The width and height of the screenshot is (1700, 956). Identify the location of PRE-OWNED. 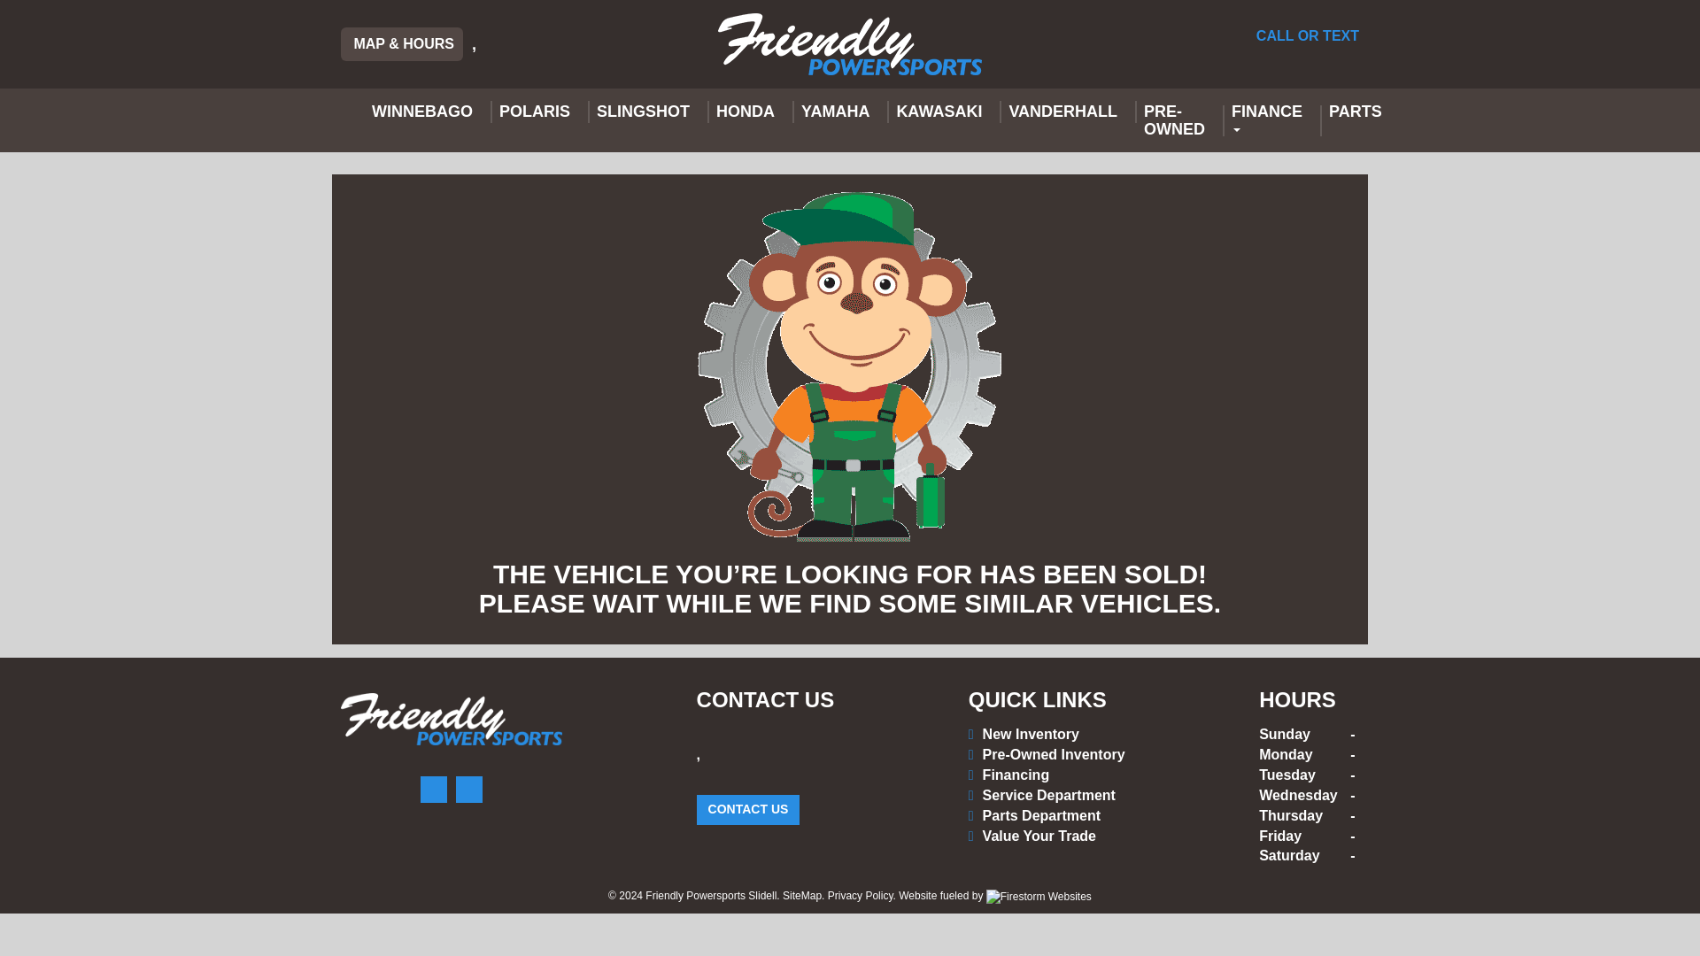
(1174, 120).